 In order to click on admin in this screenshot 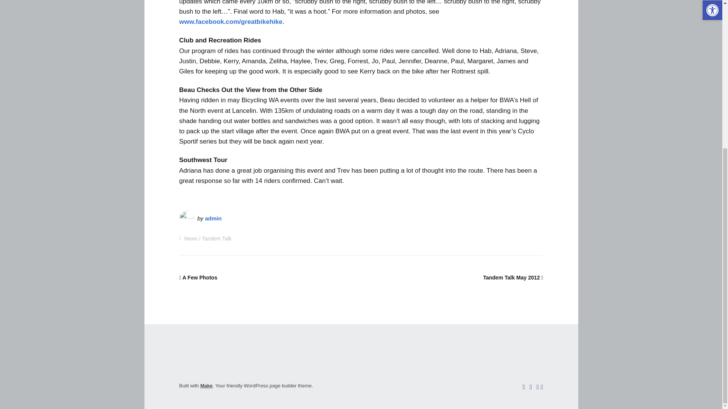, I will do `click(213, 218)`.